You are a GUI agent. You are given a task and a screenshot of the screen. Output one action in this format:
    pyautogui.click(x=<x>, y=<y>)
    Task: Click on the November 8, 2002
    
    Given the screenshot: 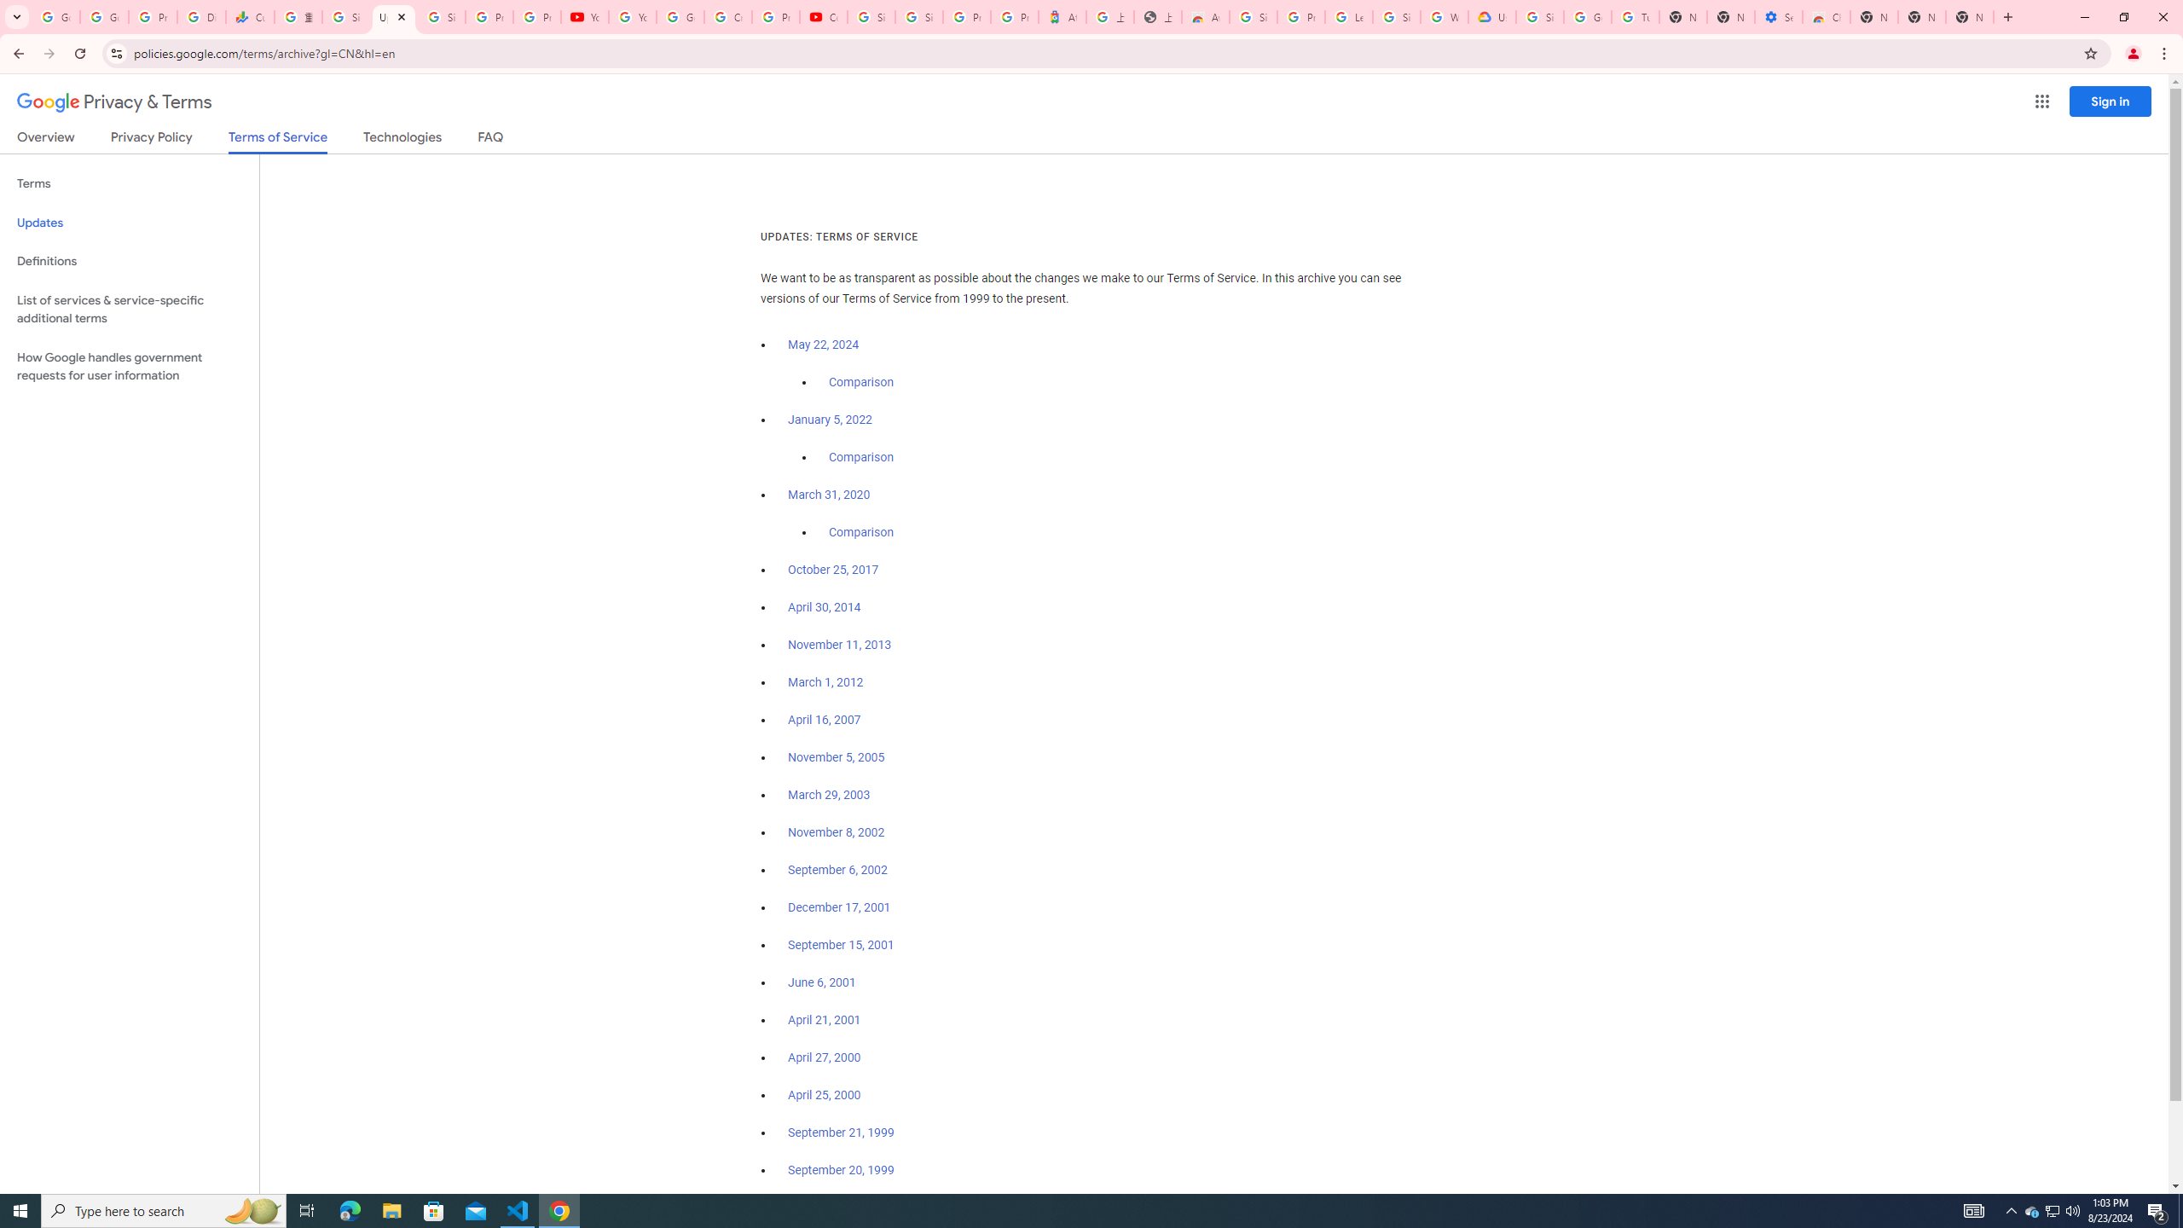 What is the action you would take?
    pyautogui.click(x=836, y=832)
    